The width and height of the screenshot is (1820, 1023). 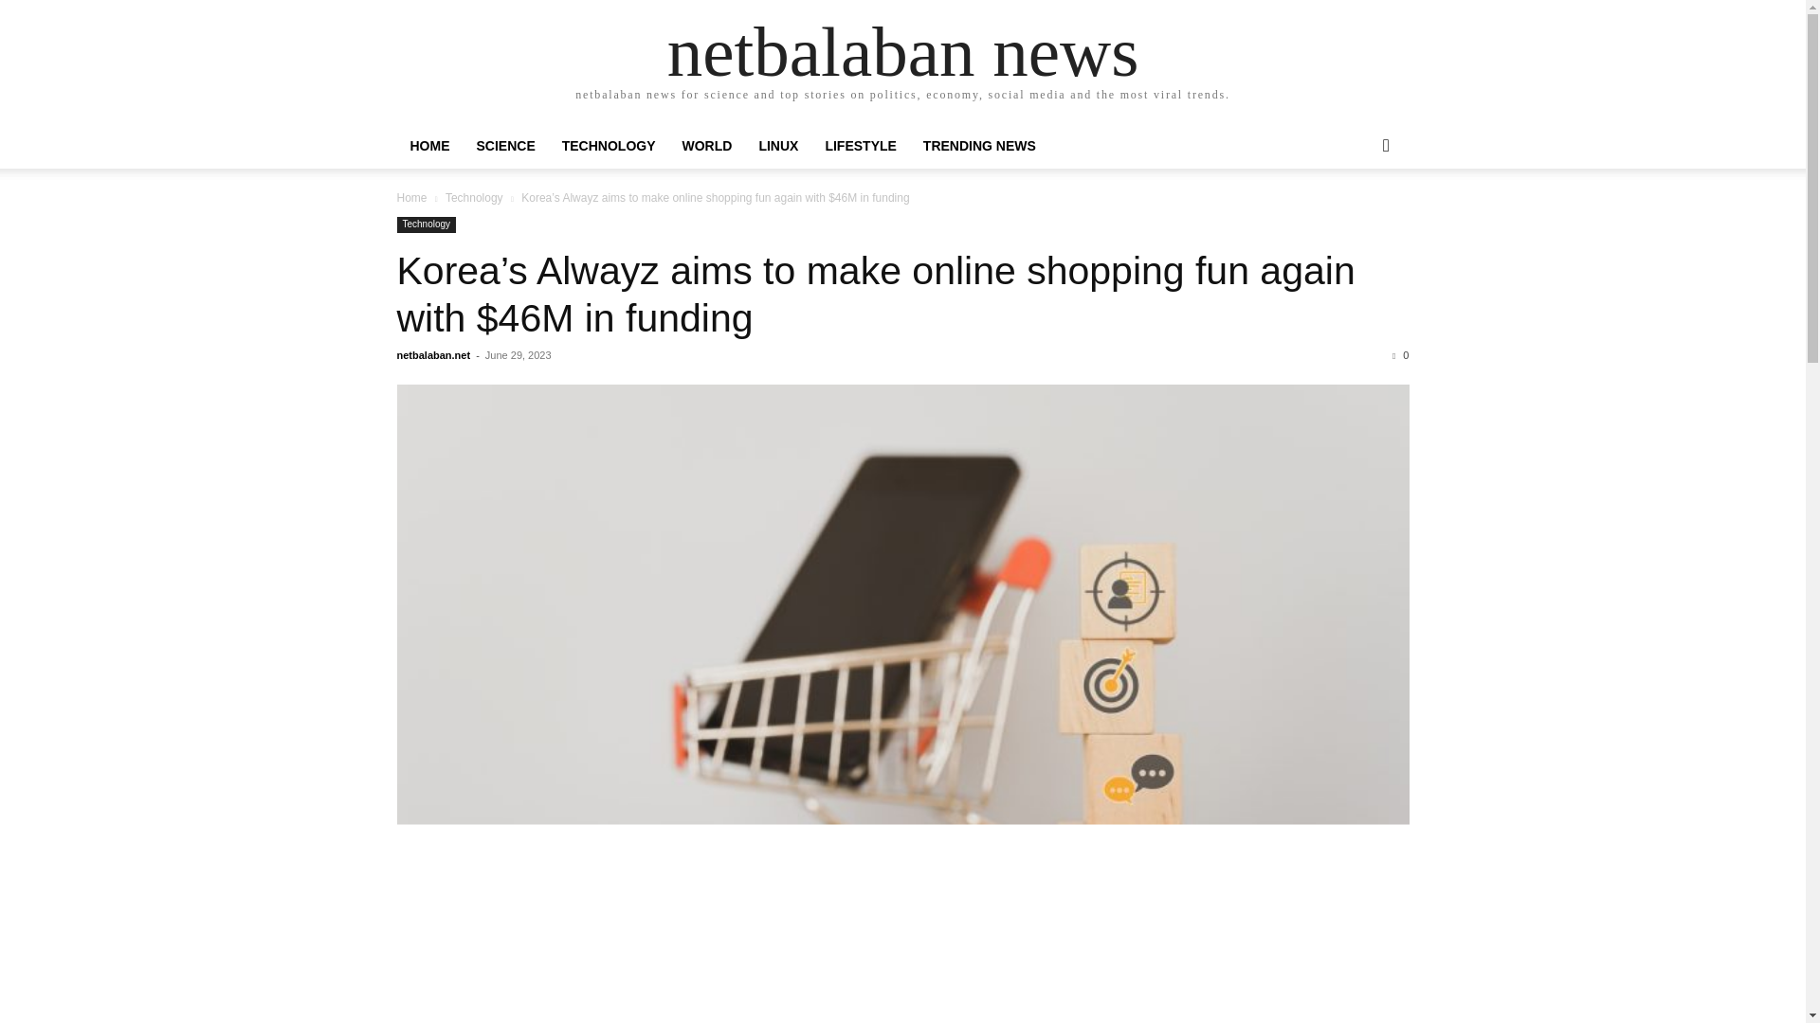 I want to click on WORLD, so click(x=707, y=146).